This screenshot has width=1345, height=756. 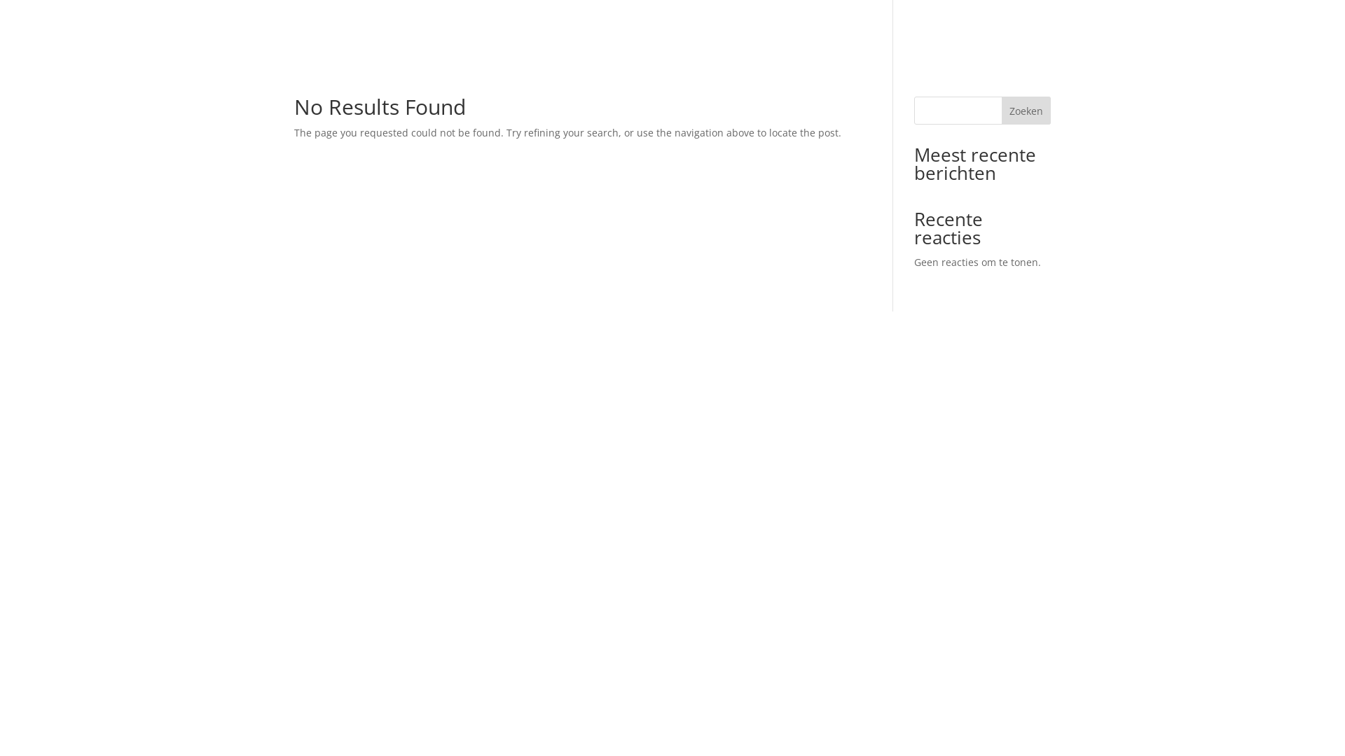 I want to click on Zoeken, so click(x=1026, y=111).